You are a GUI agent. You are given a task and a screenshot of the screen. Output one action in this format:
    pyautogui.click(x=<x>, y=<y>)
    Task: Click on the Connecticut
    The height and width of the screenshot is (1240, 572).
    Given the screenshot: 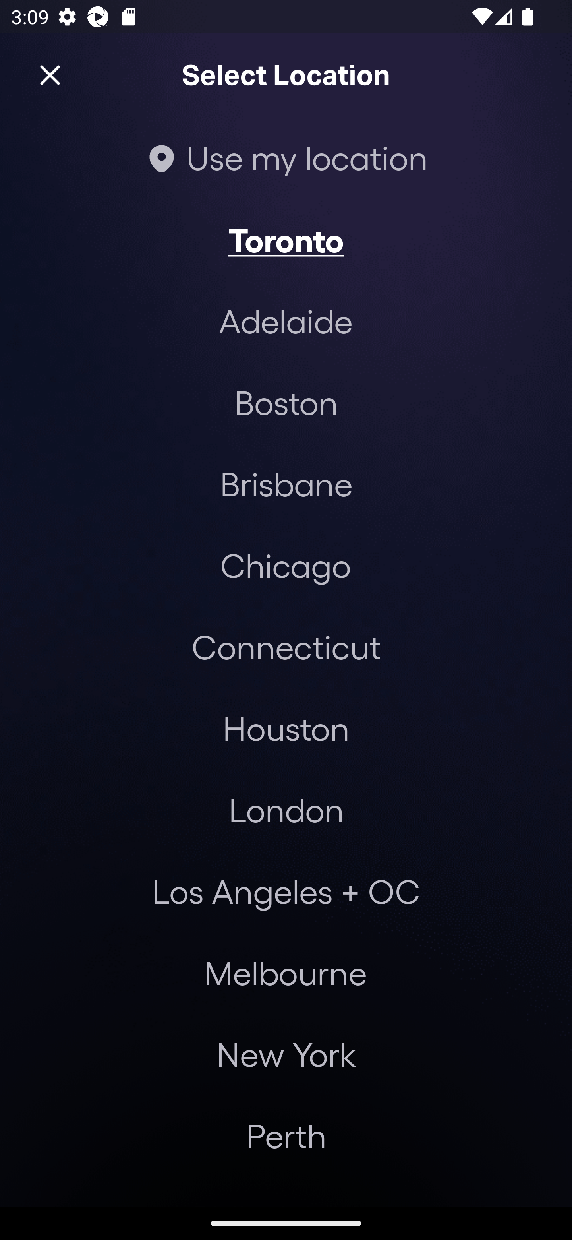 What is the action you would take?
    pyautogui.click(x=286, y=646)
    